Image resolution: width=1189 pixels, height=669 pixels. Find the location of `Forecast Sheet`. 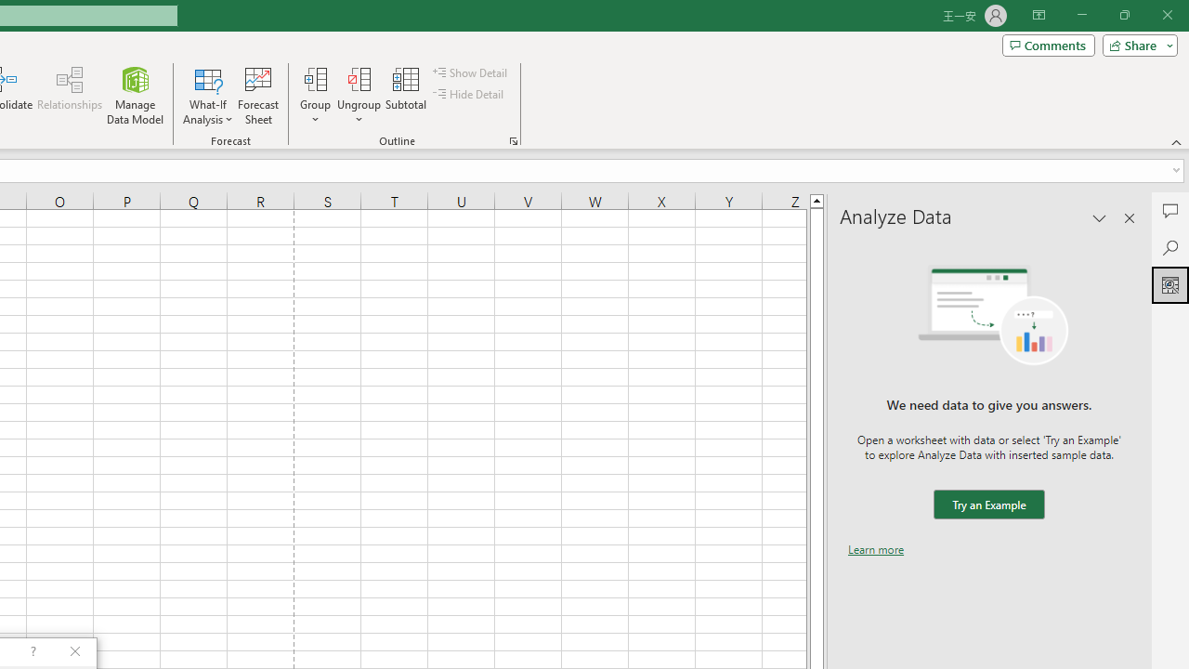

Forecast Sheet is located at coordinates (258, 95).